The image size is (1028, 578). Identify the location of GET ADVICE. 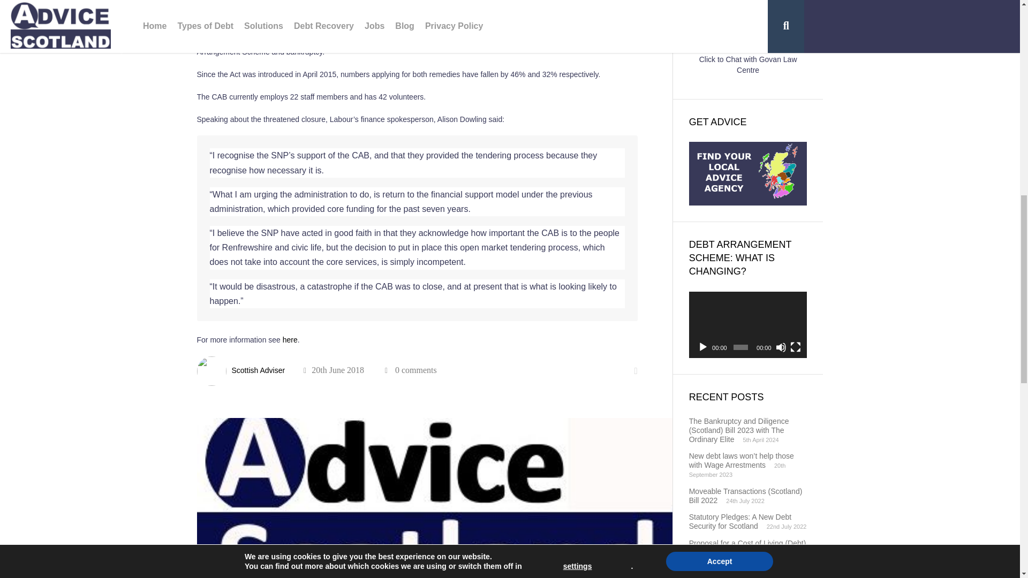
(747, 173).